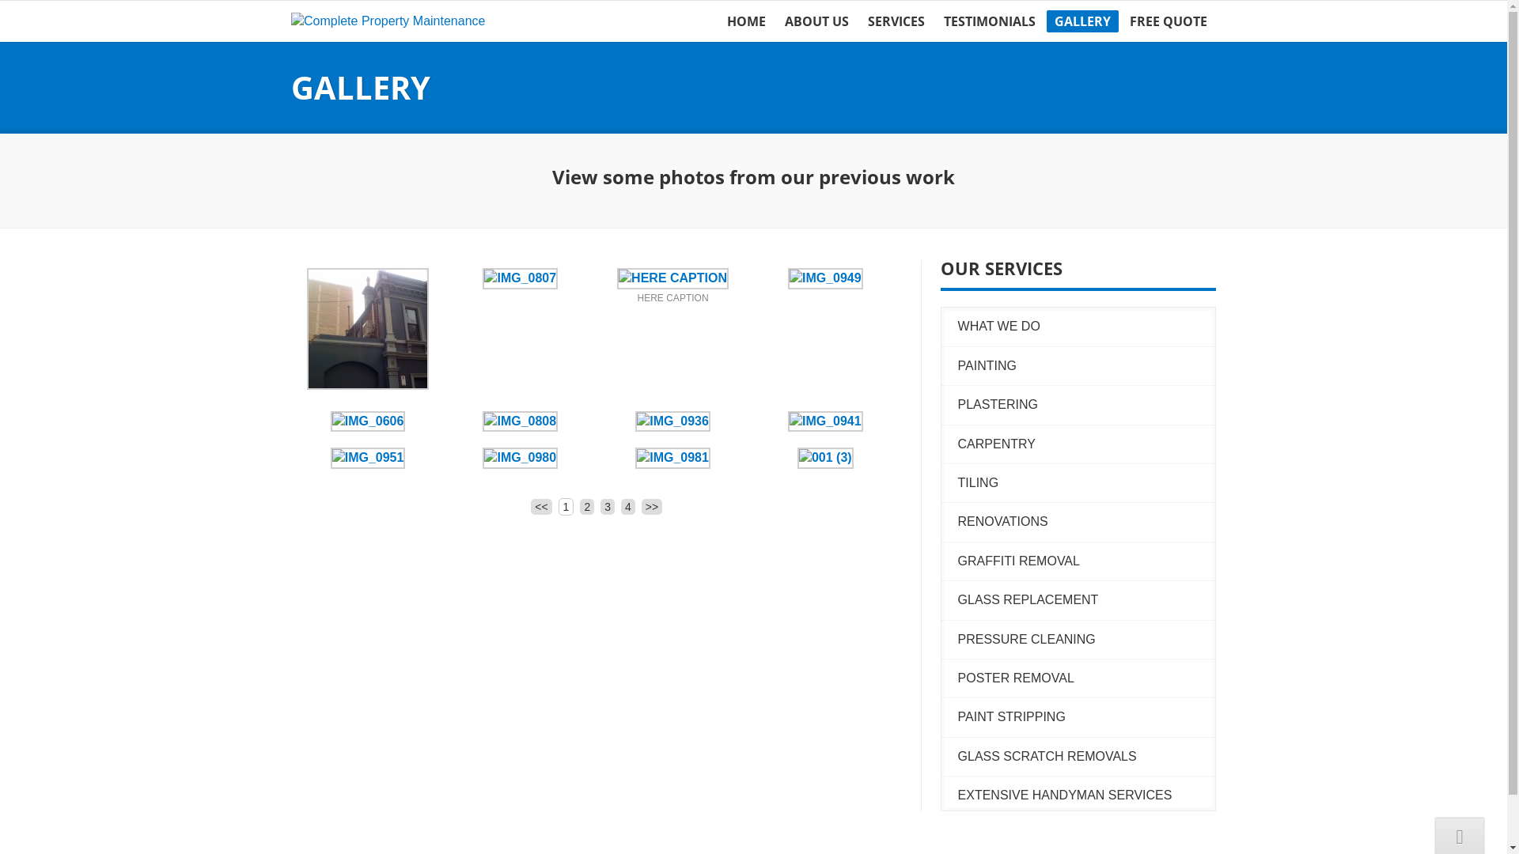 The height and width of the screenshot is (854, 1519). Describe the element at coordinates (1085, 757) in the screenshot. I see `GLASS SCRATCH REMOVALS` at that location.